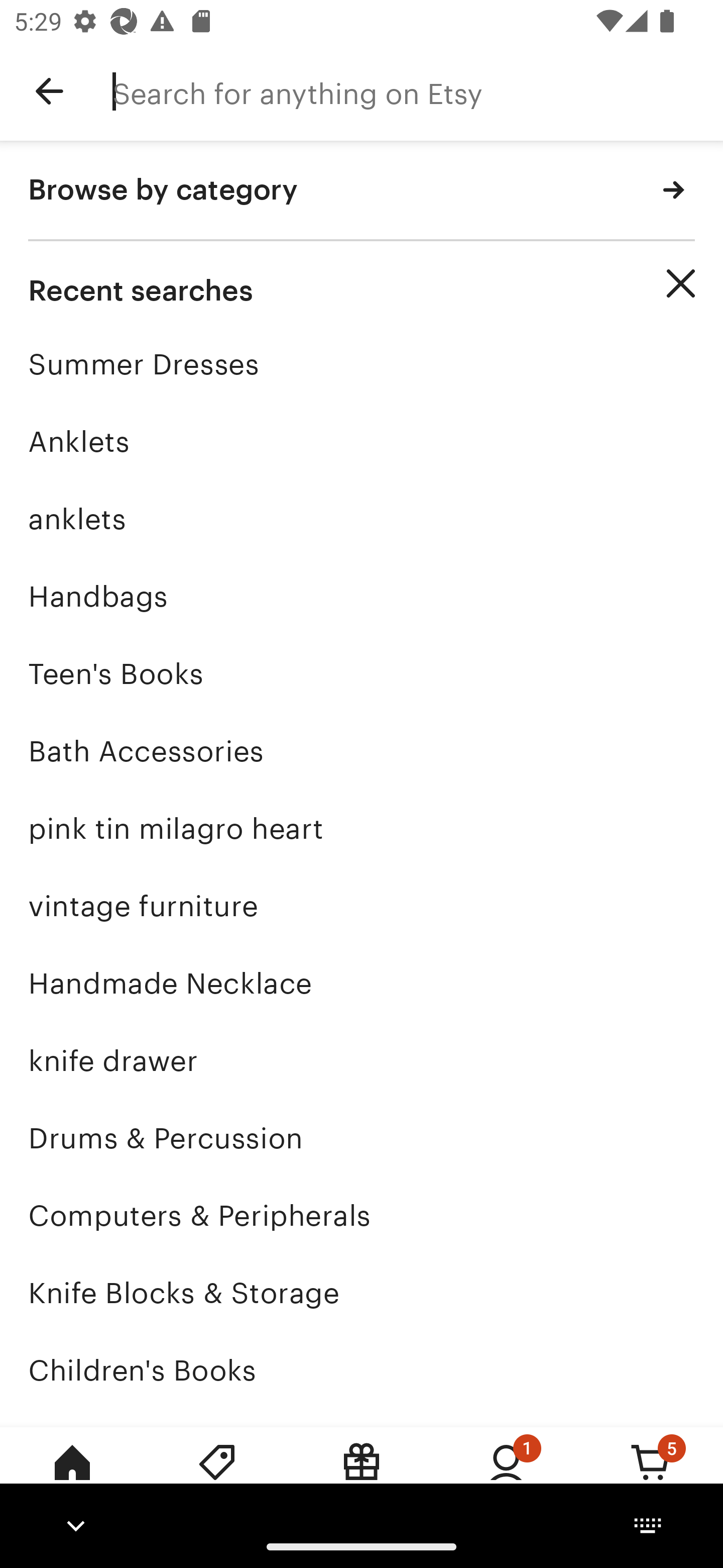  Describe the element at coordinates (361, 596) in the screenshot. I see `Handbags` at that location.